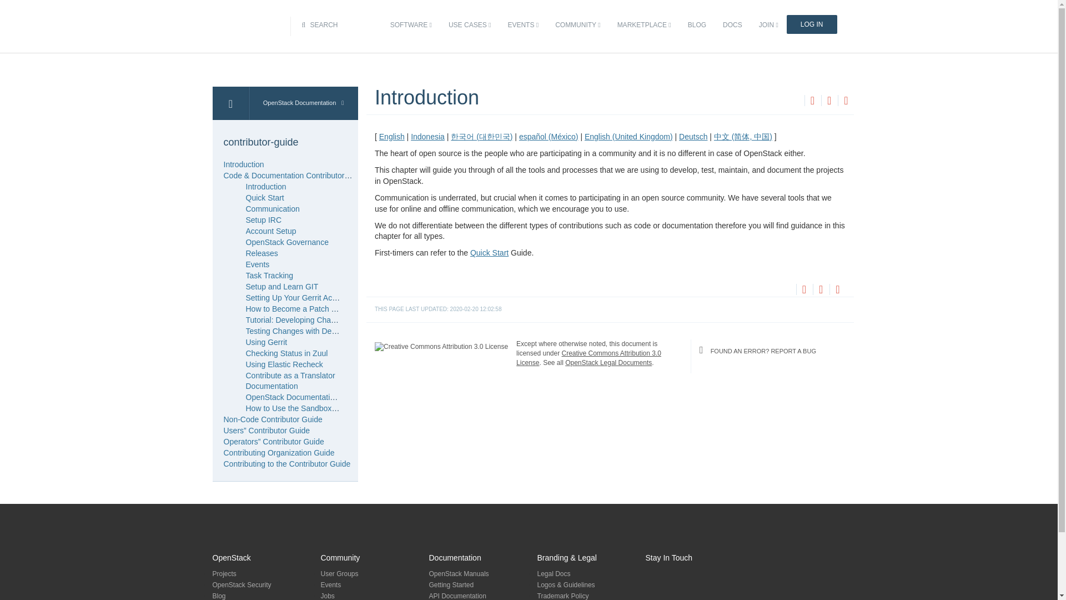  I want to click on Found an error? Report a bug against this page, so click(837, 291).